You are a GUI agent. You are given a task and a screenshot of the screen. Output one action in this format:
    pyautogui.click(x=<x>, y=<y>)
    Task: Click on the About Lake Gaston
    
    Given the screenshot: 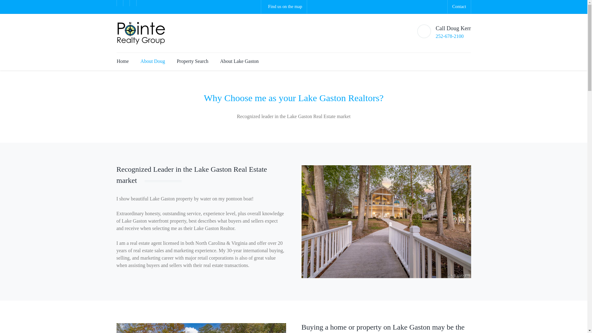 What is the action you would take?
    pyautogui.click(x=237, y=61)
    